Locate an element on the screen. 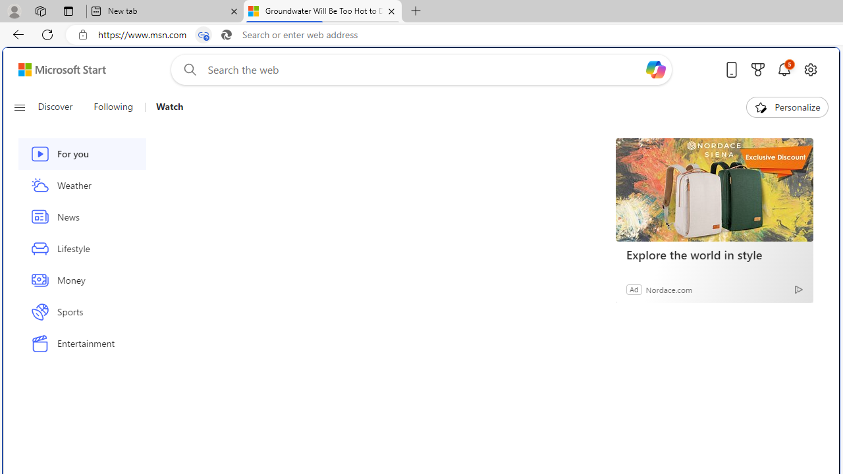  Following is located at coordinates (114, 107).